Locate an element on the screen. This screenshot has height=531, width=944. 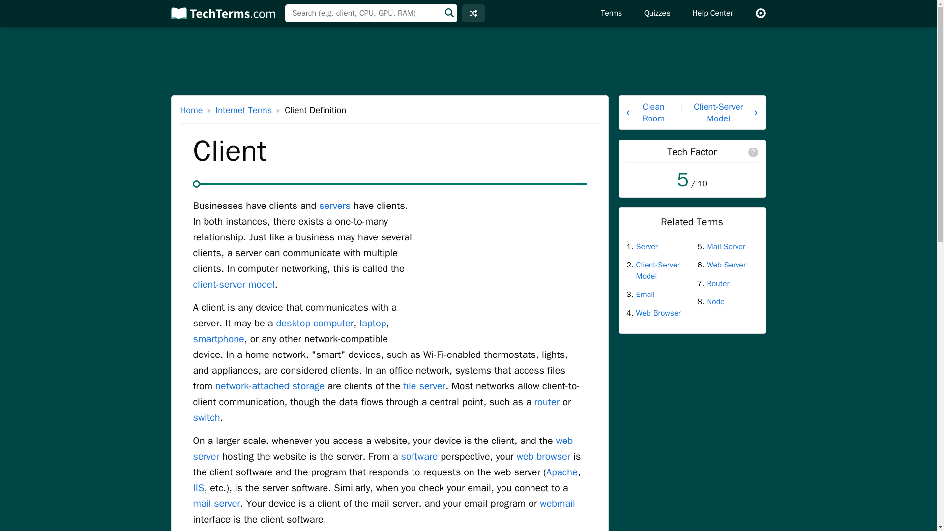
network-attached storage is located at coordinates (269, 386).